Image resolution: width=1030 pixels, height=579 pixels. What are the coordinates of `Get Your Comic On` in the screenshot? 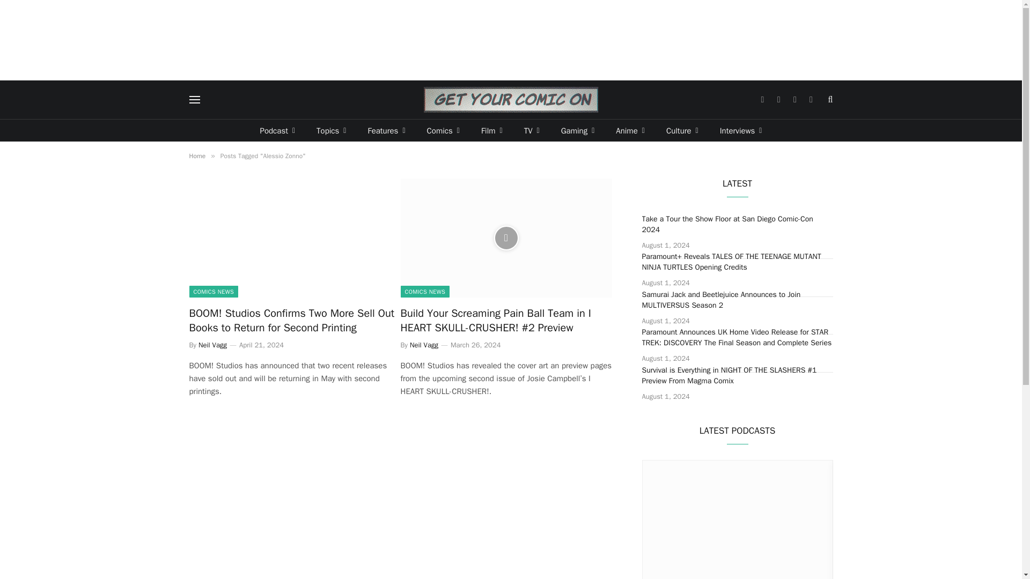 It's located at (511, 100).